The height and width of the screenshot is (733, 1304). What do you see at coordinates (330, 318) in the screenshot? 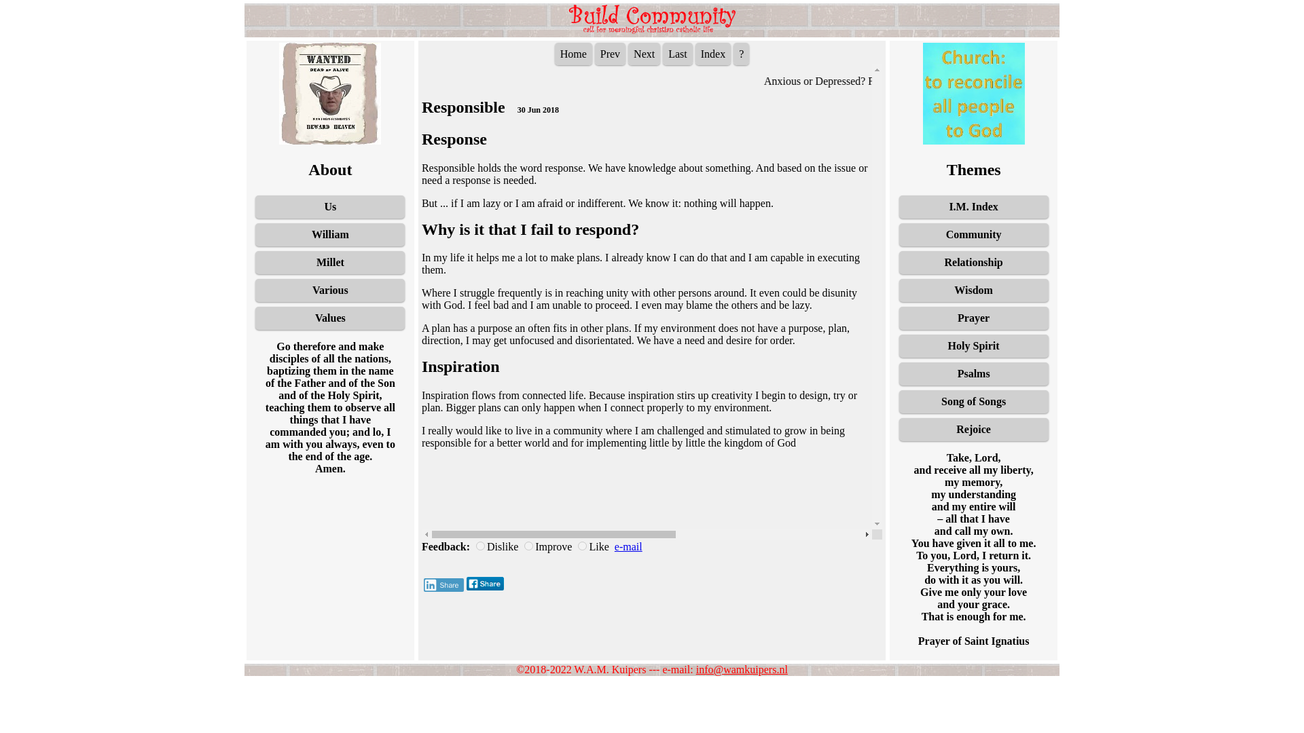
I see `Values` at bounding box center [330, 318].